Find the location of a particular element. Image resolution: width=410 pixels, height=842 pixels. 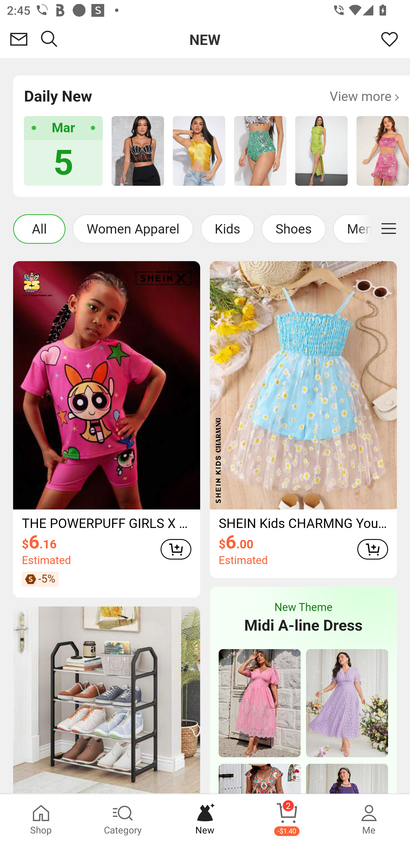

Cart 2 -$1.40 is located at coordinates (287, 818).